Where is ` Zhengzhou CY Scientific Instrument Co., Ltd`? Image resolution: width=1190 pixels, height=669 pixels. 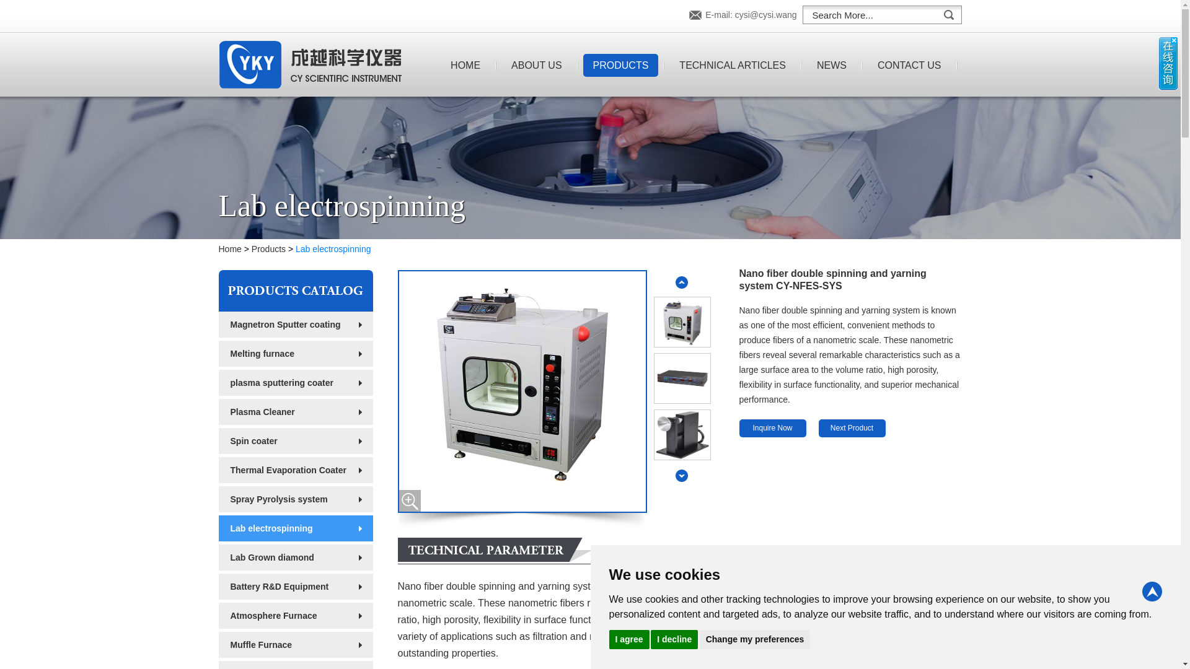
 Zhengzhou CY Scientific Instrument Co., Ltd is located at coordinates (310, 65).